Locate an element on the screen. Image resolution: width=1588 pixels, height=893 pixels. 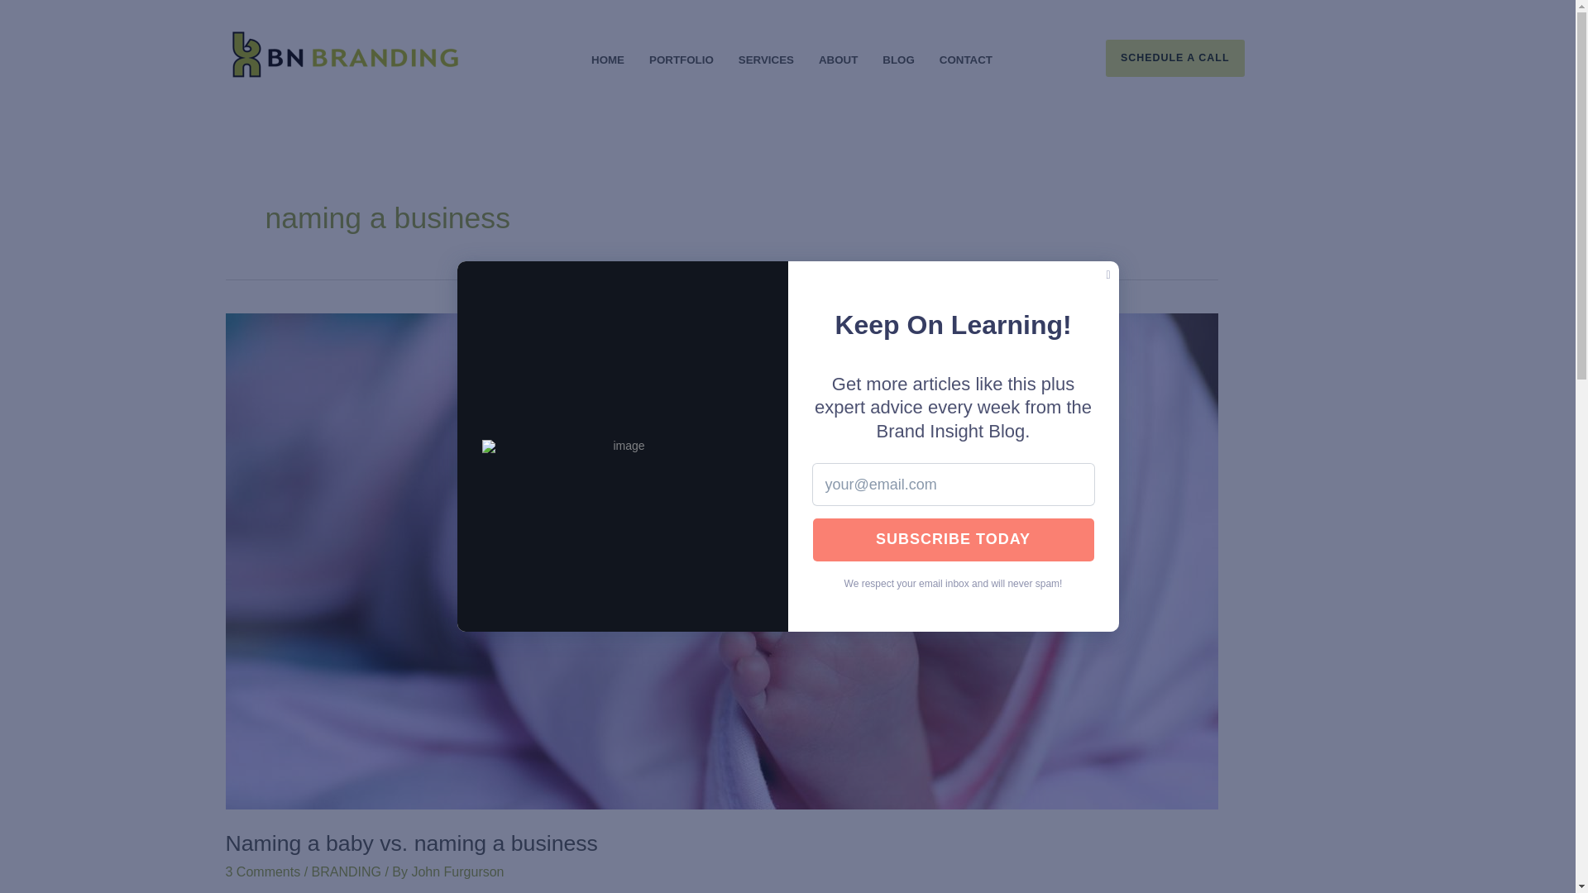
3 Comments is located at coordinates (262, 872).